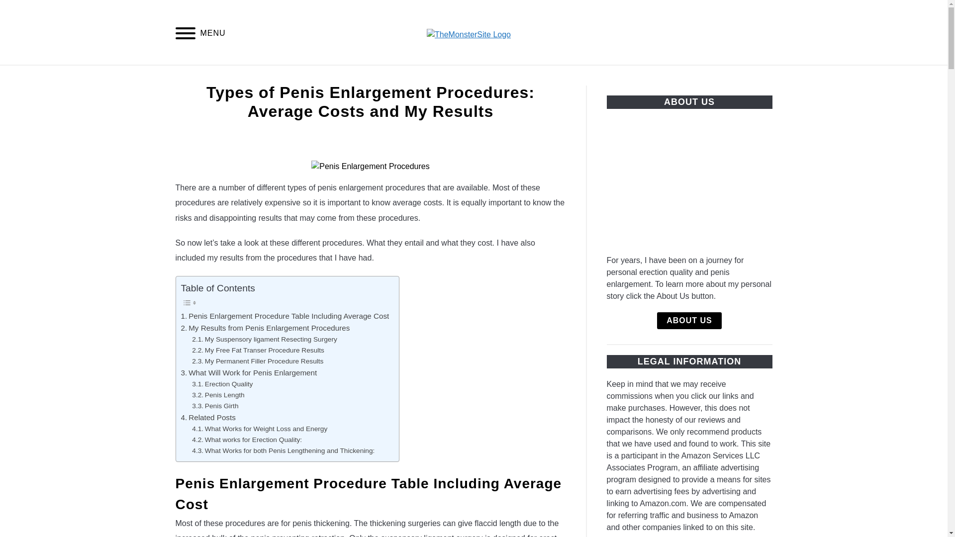  Describe the element at coordinates (258, 361) in the screenshot. I see `My Permanent Filler Procedure Results` at that location.